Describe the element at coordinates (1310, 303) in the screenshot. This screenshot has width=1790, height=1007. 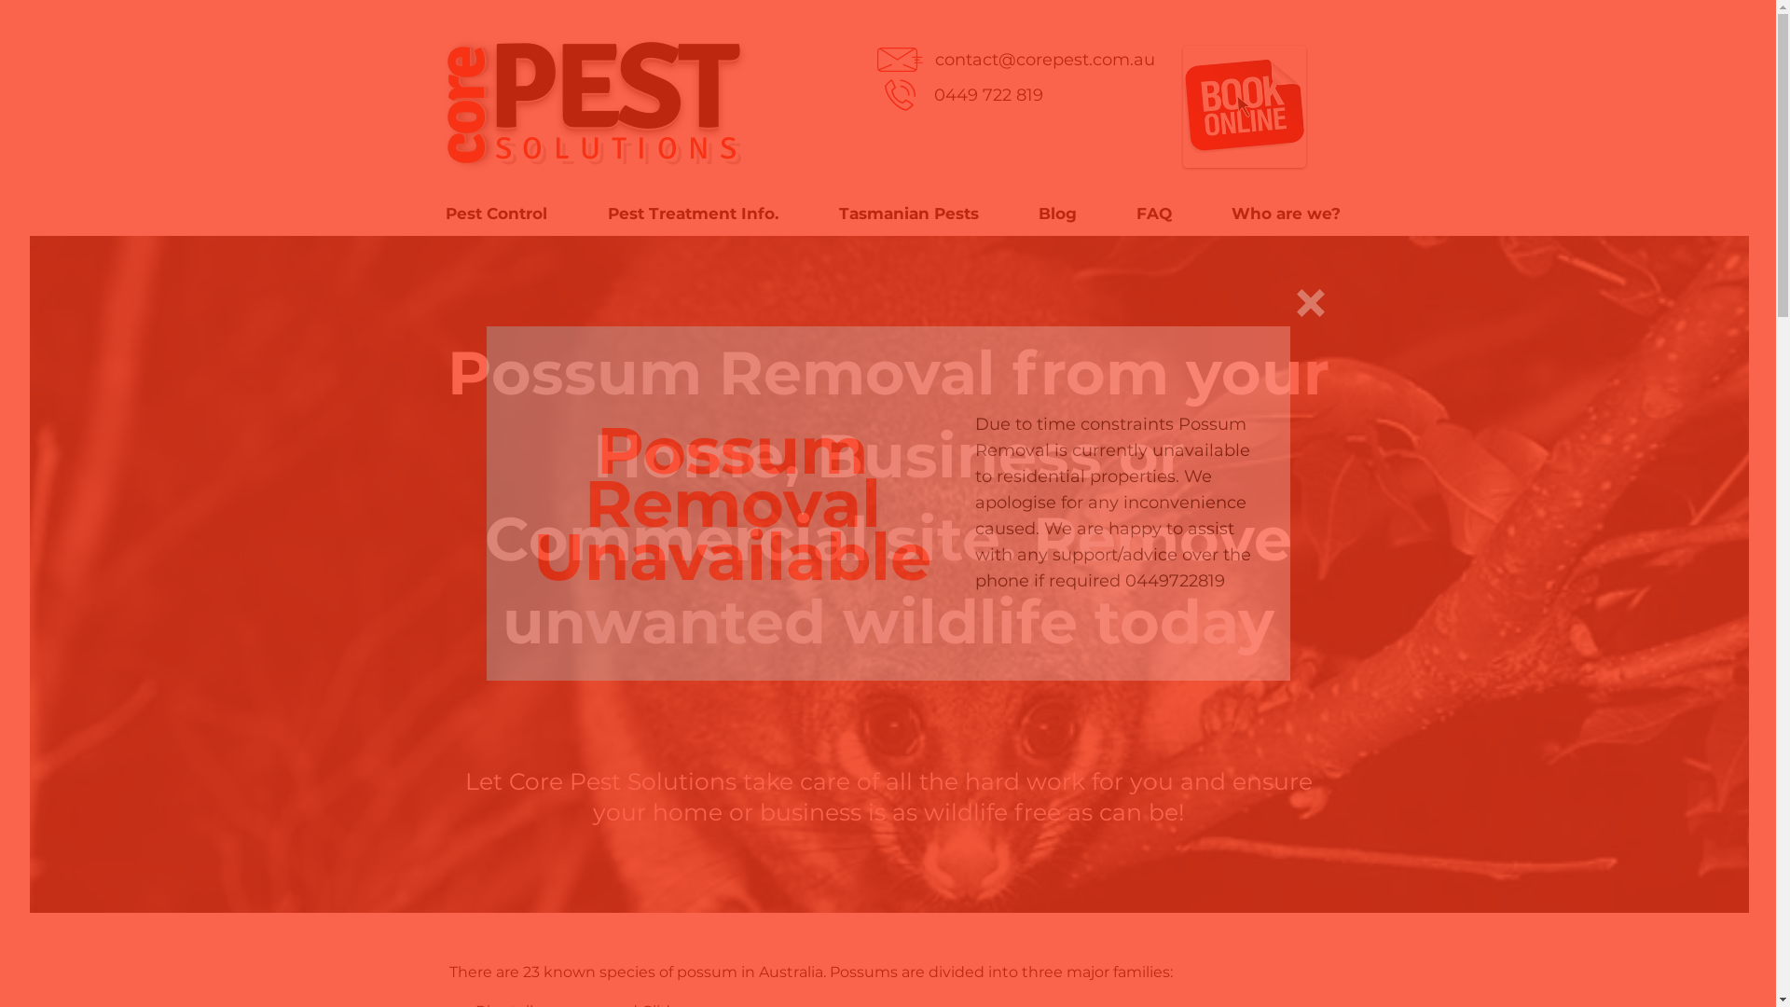
I see `Back to site` at that location.